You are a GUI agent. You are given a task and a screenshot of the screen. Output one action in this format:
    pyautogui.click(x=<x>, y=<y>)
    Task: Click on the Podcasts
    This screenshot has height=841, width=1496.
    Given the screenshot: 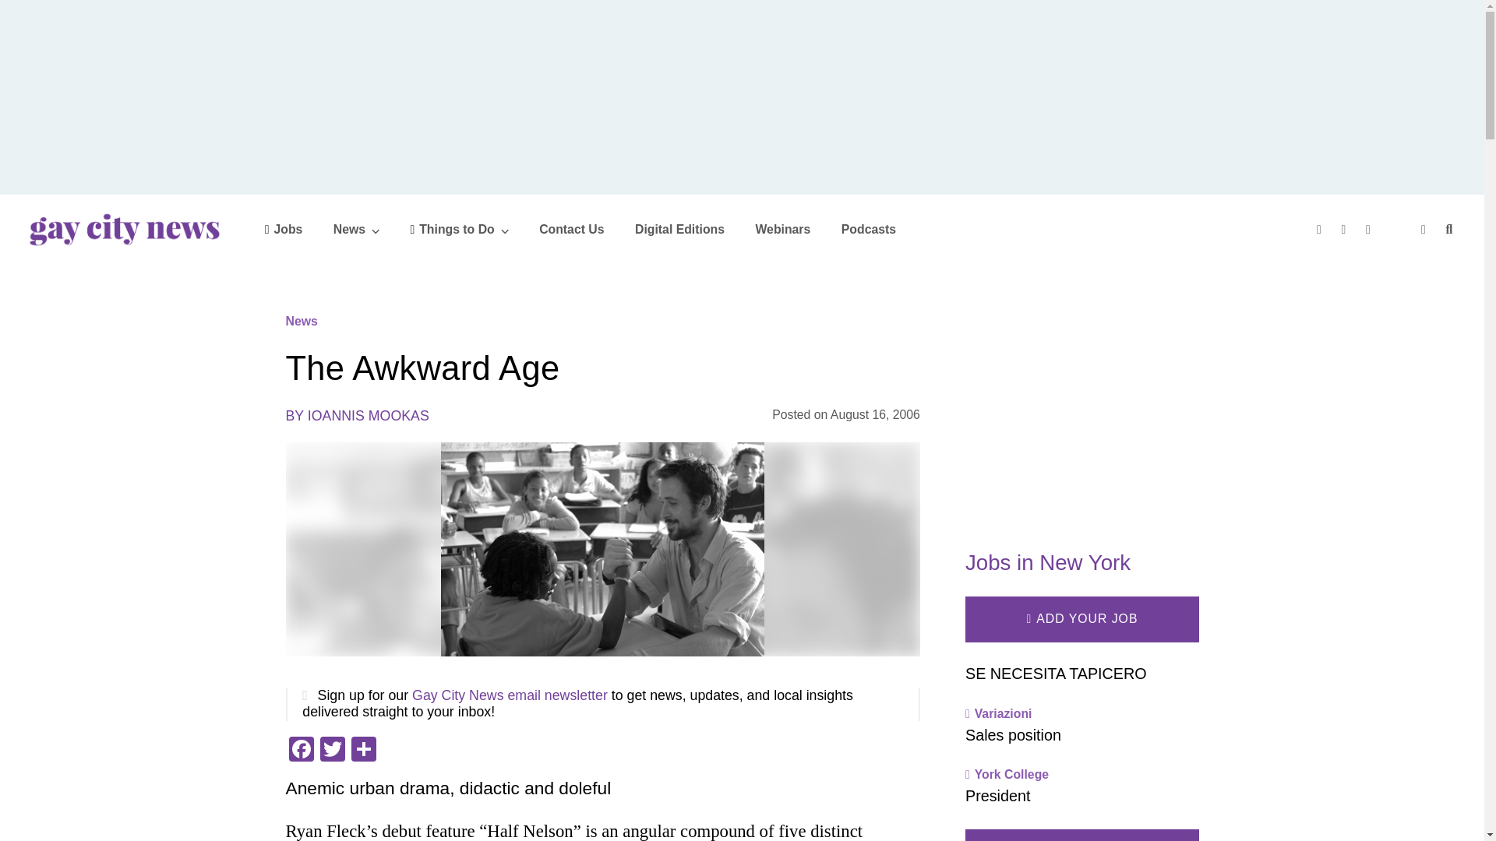 What is the action you would take?
    pyautogui.click(x=868, y=229)
    